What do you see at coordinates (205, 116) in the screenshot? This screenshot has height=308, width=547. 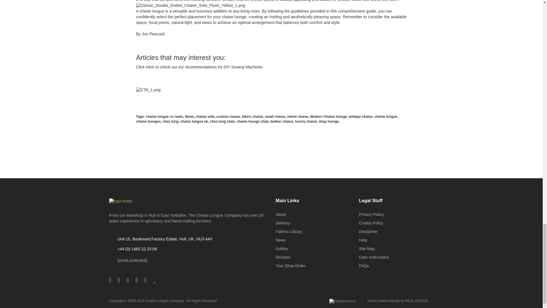 I see `chaise sofa` at bounding box center [205, 116].